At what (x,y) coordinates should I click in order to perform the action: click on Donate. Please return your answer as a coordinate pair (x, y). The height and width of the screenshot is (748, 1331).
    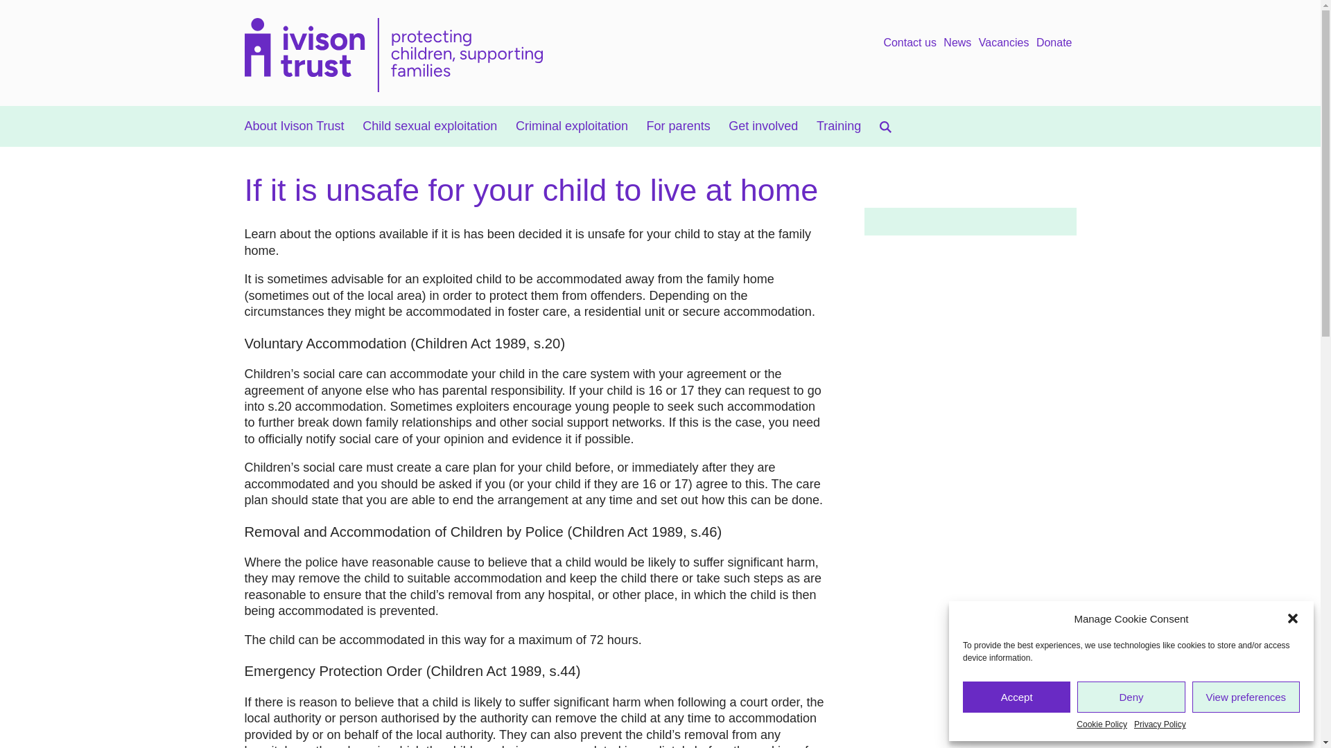
    Looking at the image, I should click on (1054, 43).